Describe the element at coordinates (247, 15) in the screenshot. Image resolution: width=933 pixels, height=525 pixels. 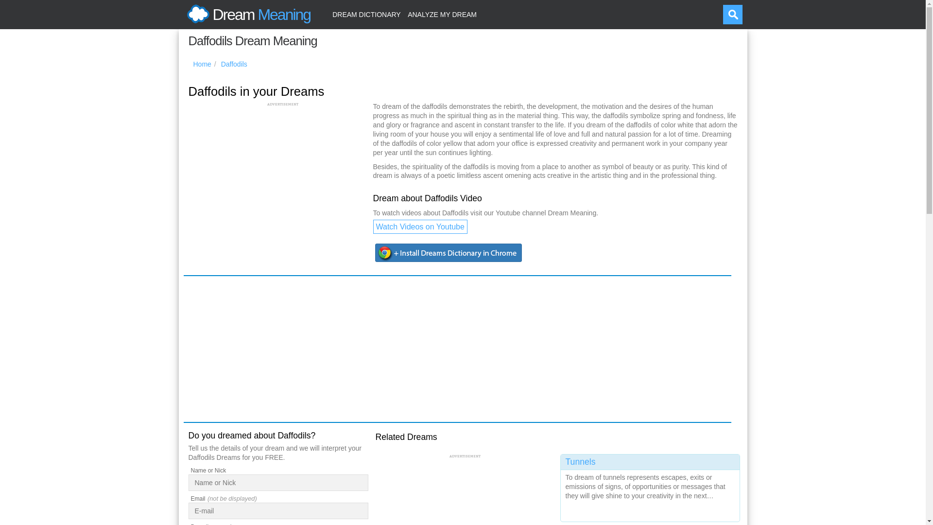
I see `Dreams Interpretation and Meaning` at that location.